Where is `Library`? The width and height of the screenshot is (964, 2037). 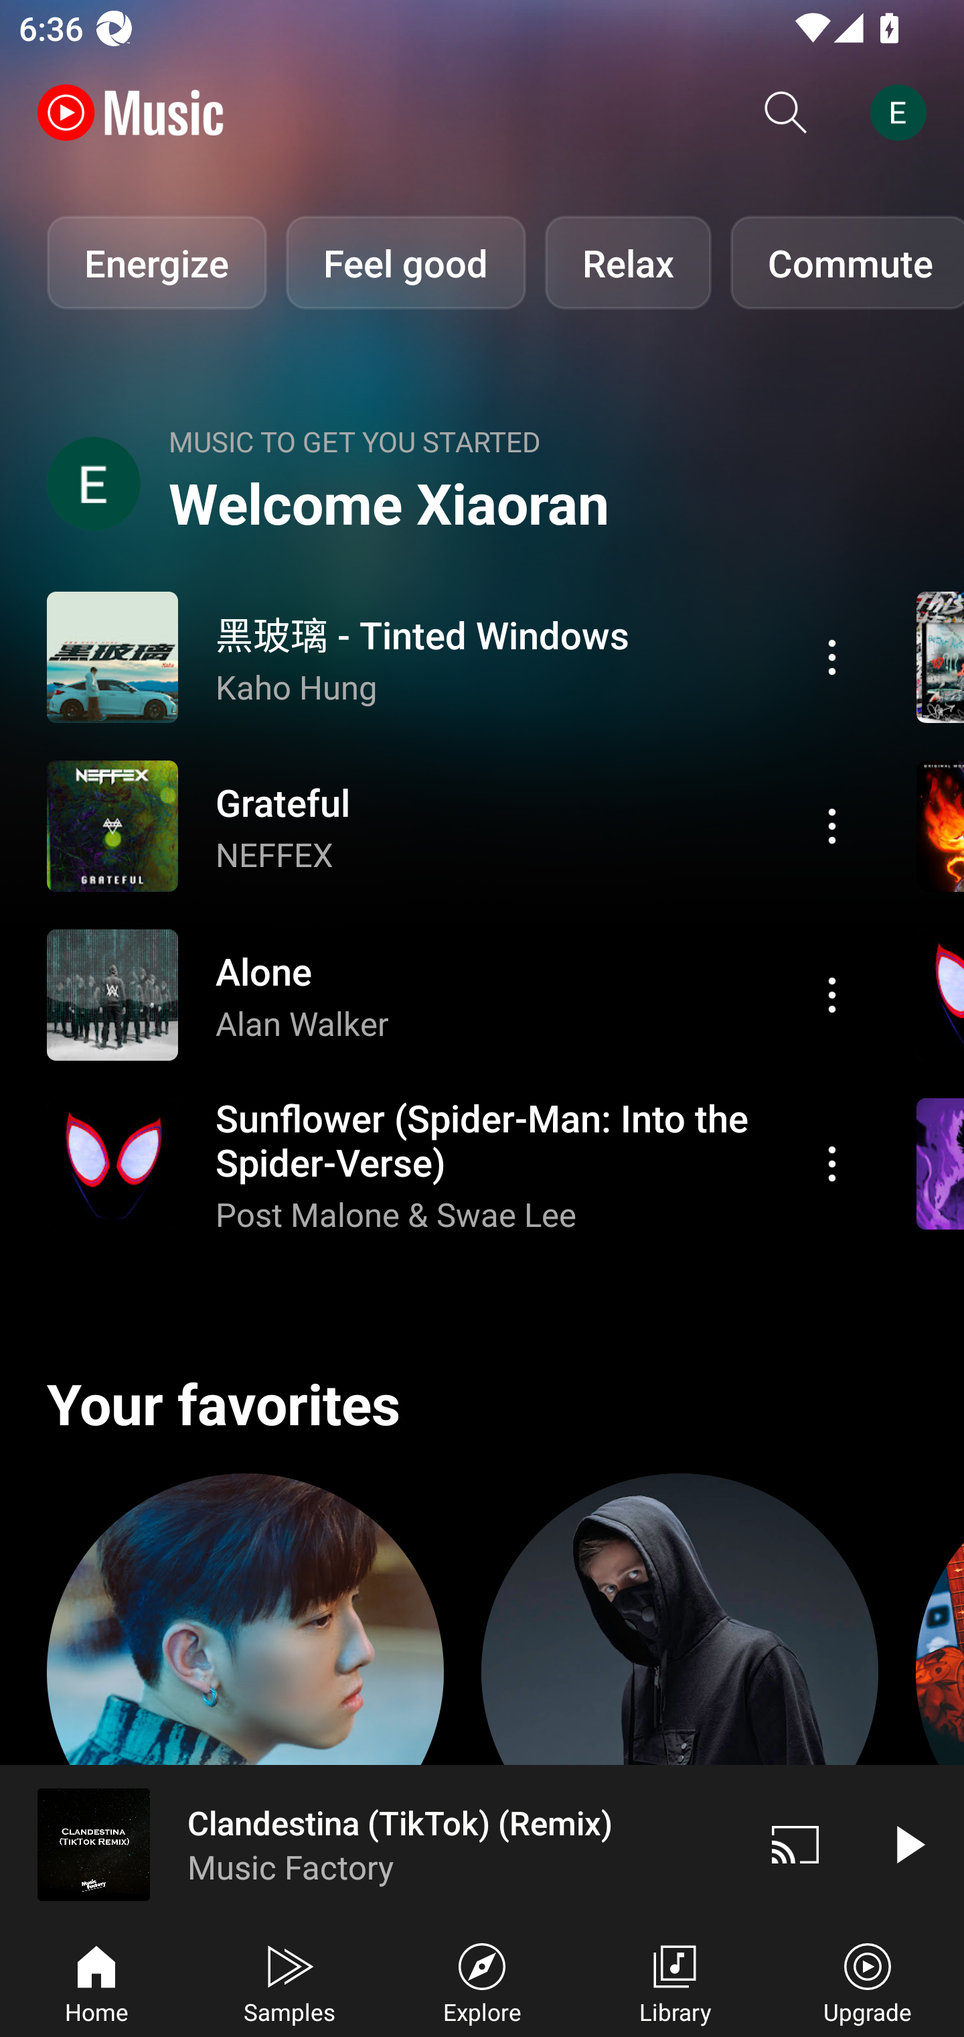 Library is located at coordinates (675, 1981).